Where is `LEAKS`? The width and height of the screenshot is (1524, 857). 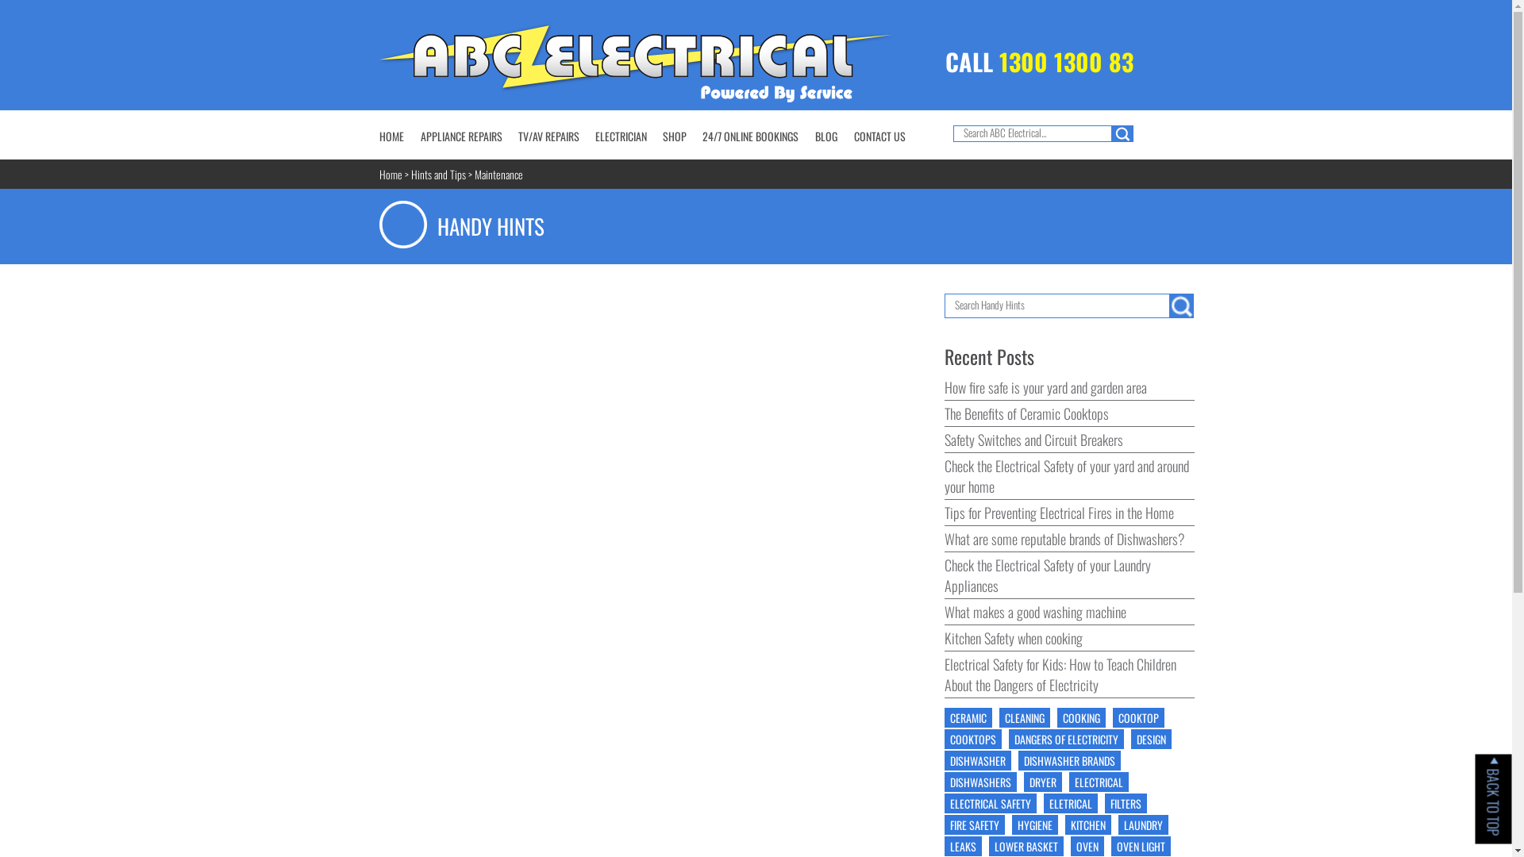 LEAKS is located at coordinates (964, 846).